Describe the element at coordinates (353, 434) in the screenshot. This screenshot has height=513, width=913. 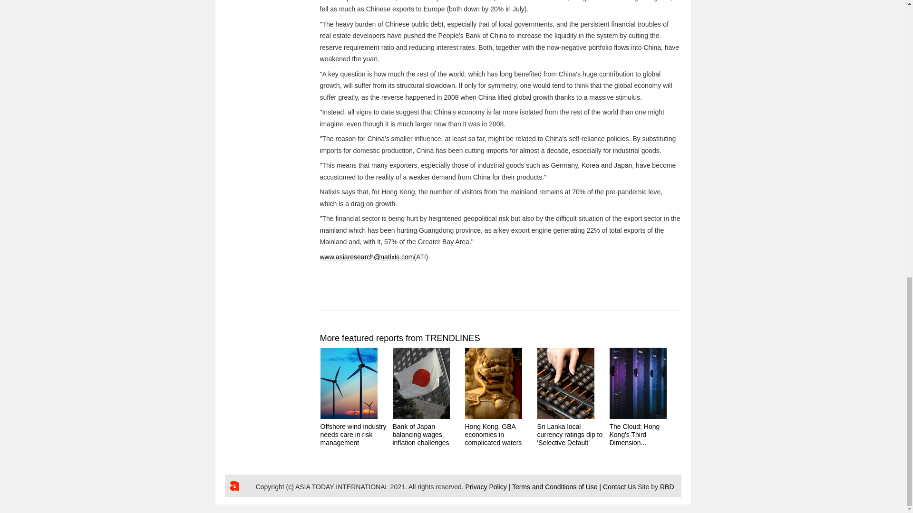
I see `Offshore wind industry needs care in risk management` at that location.